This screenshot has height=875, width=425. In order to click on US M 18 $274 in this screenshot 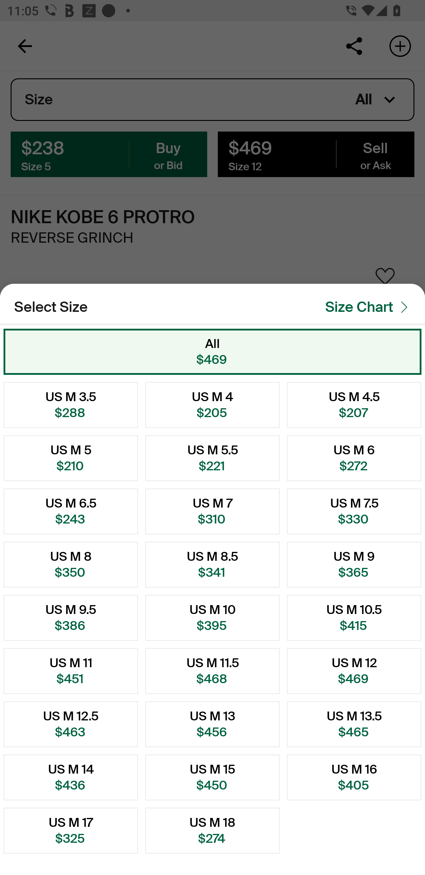, I will do `click(212, 831)`.